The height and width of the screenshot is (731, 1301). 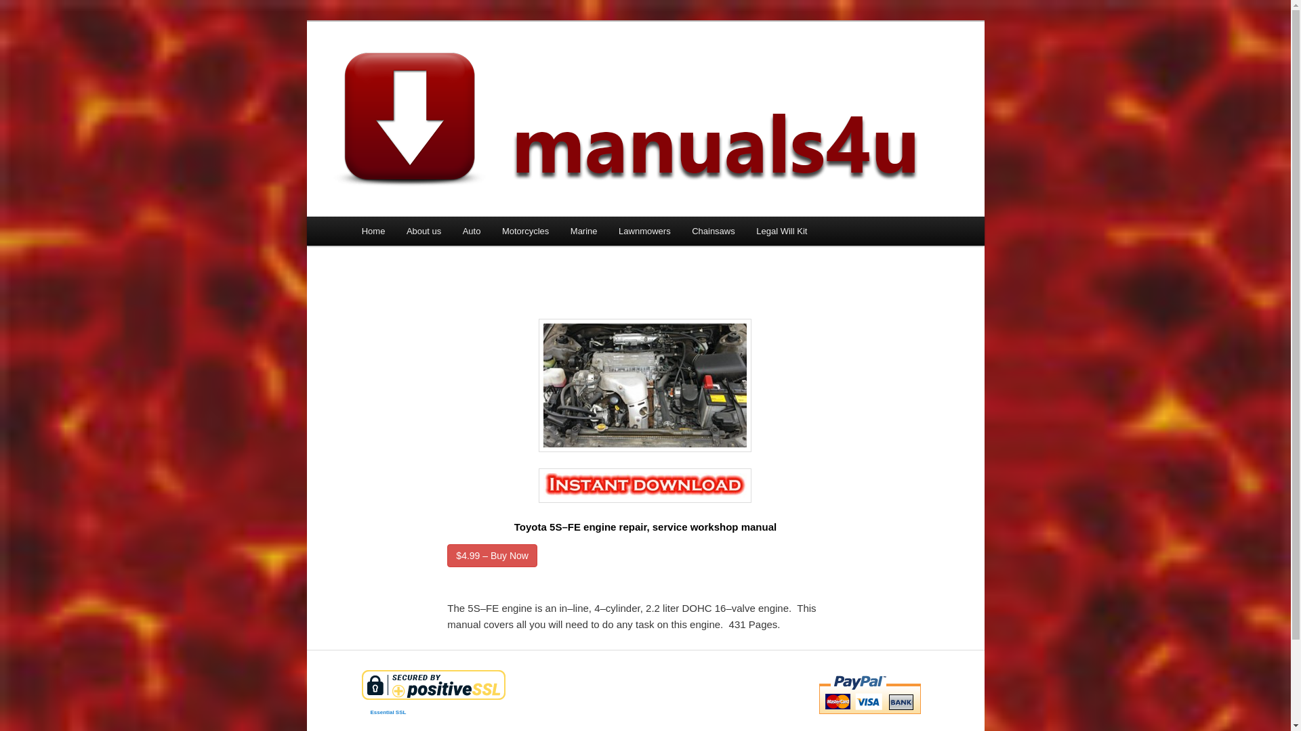 What do you see at coordinates (411, 70) in the screenshot?
I see `manuals4u` at bounding box center [411, 70].